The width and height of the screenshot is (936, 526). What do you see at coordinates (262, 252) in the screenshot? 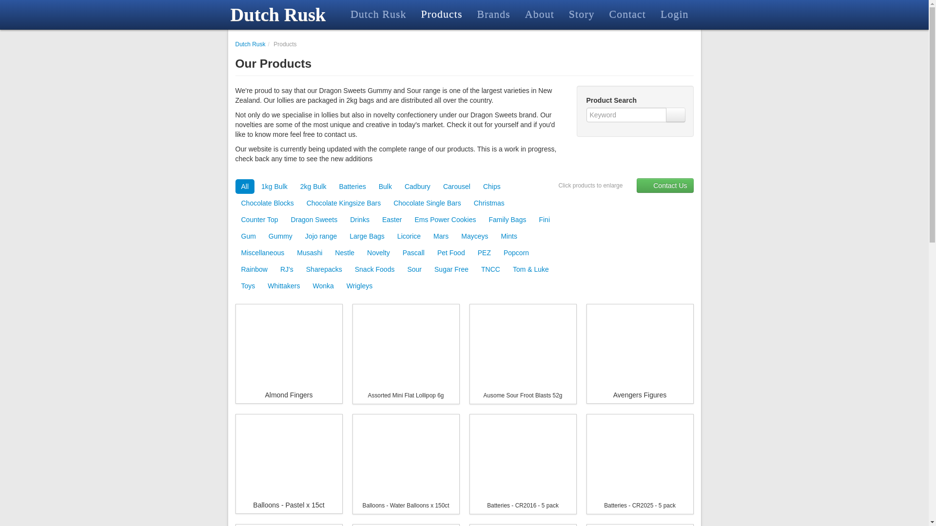
I see `Miscellaneous` at bounding box center [262, 252].